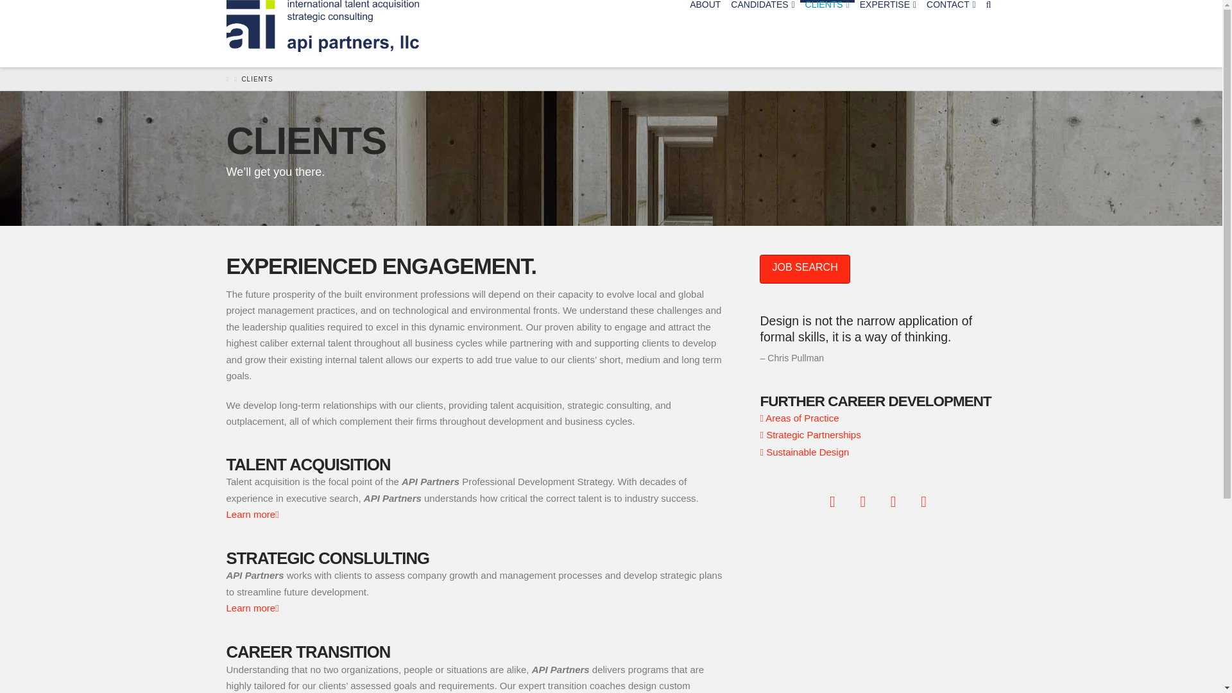 The width and height of the screenshot is (1232, 693). What do you see at coordinates (951, 33) in the screenshot?
I see `CONTACT` at bounding box center [951, 33].